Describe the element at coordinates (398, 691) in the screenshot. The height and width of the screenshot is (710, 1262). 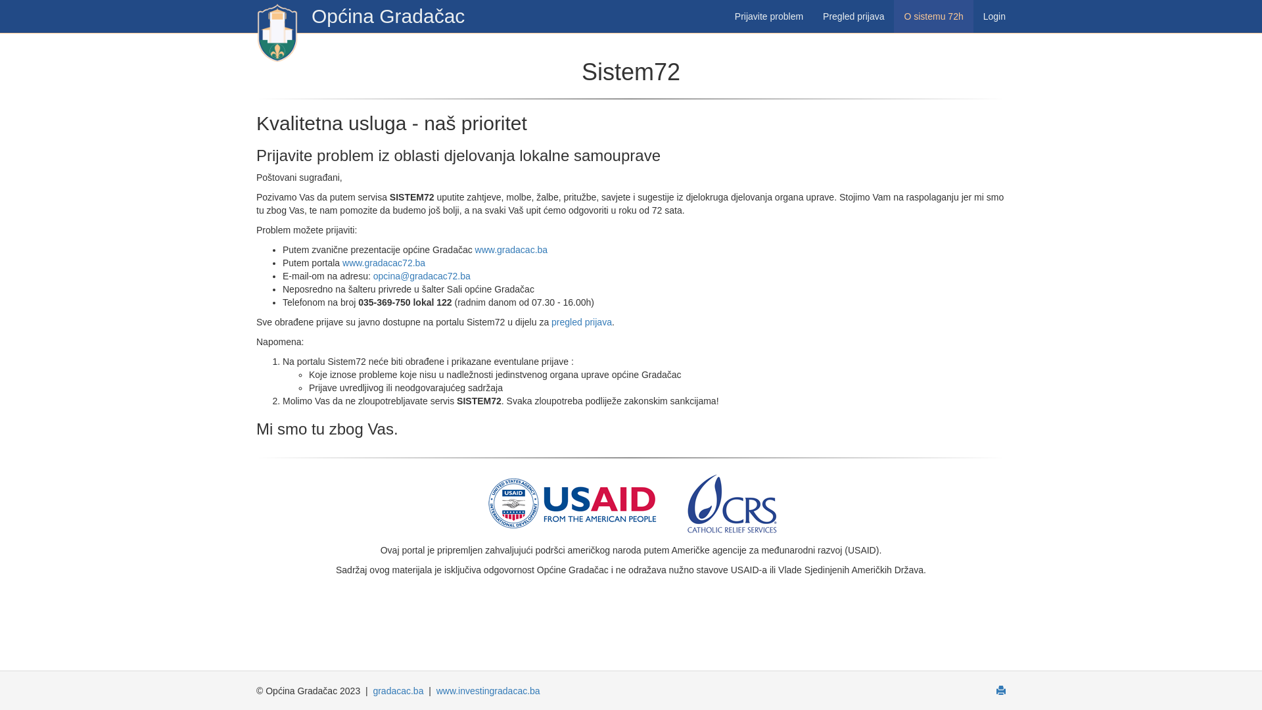
I see `gradacac.ba` at that location.